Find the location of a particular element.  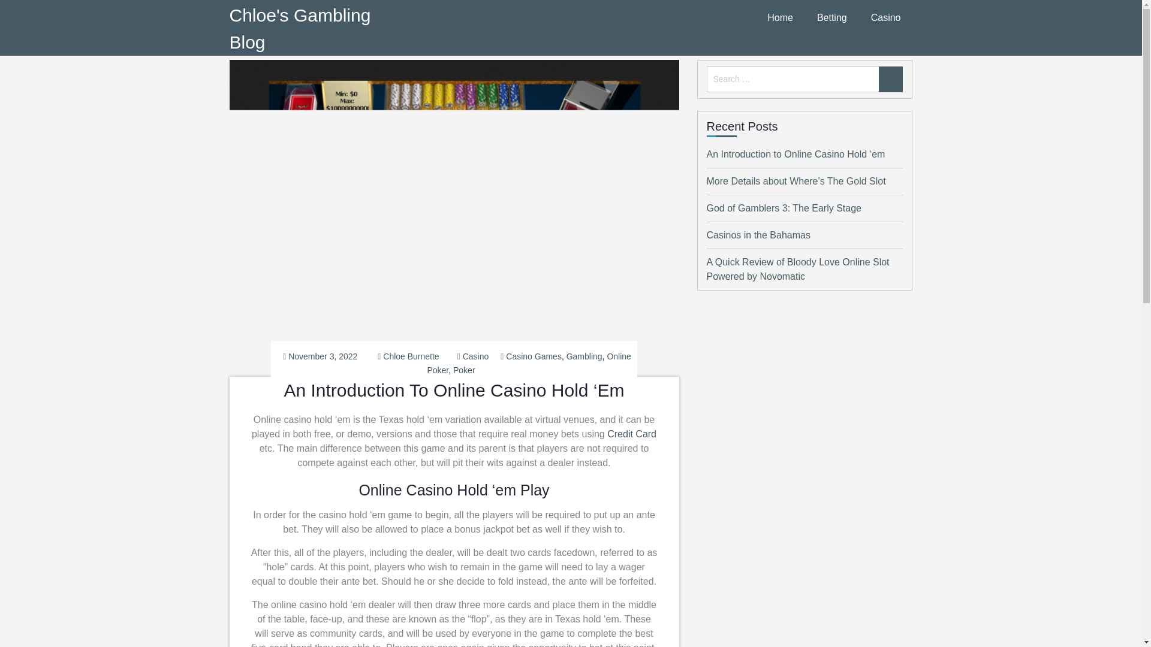

Poker is located at coordinates (464, 370).